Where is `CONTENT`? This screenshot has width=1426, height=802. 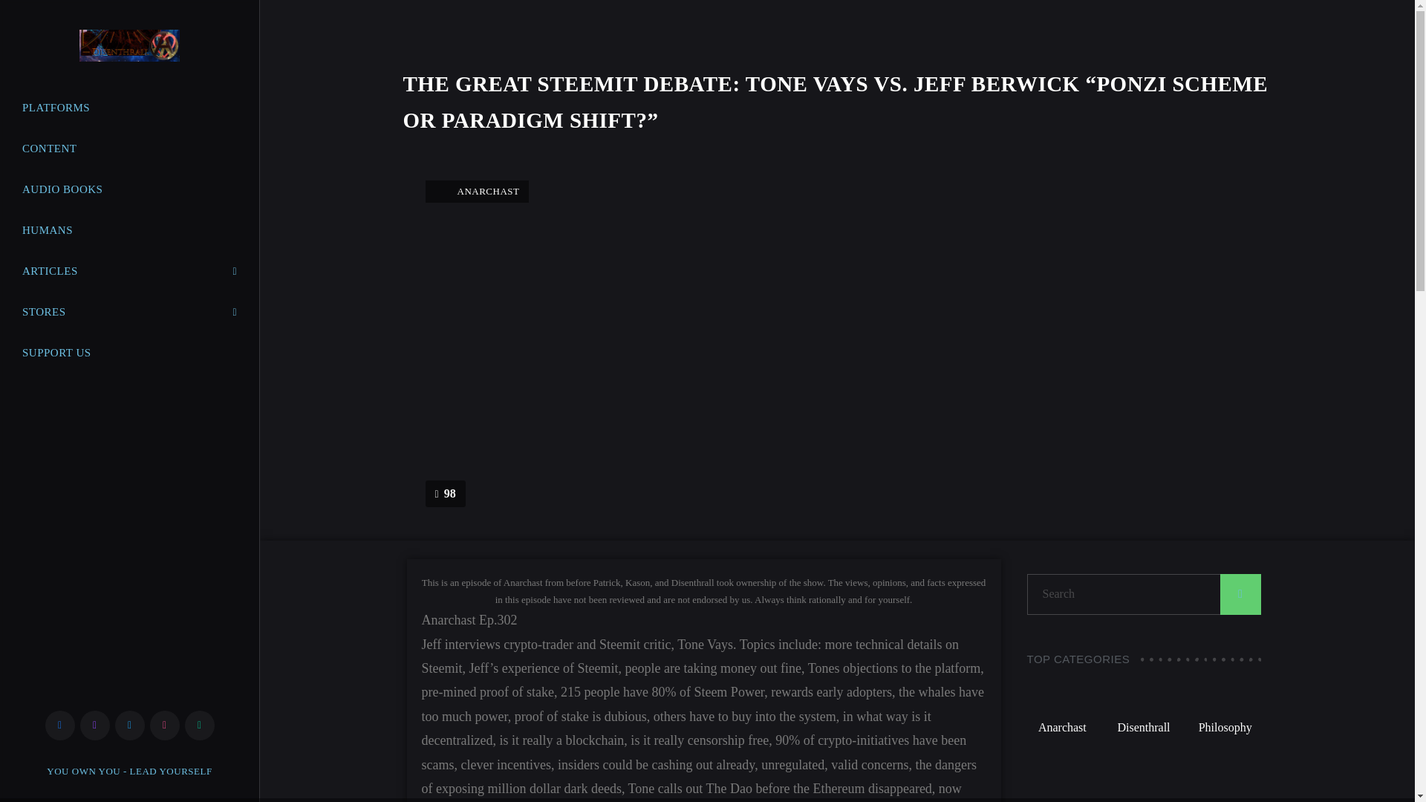 CONTENT is located at coordinates (129, 149).